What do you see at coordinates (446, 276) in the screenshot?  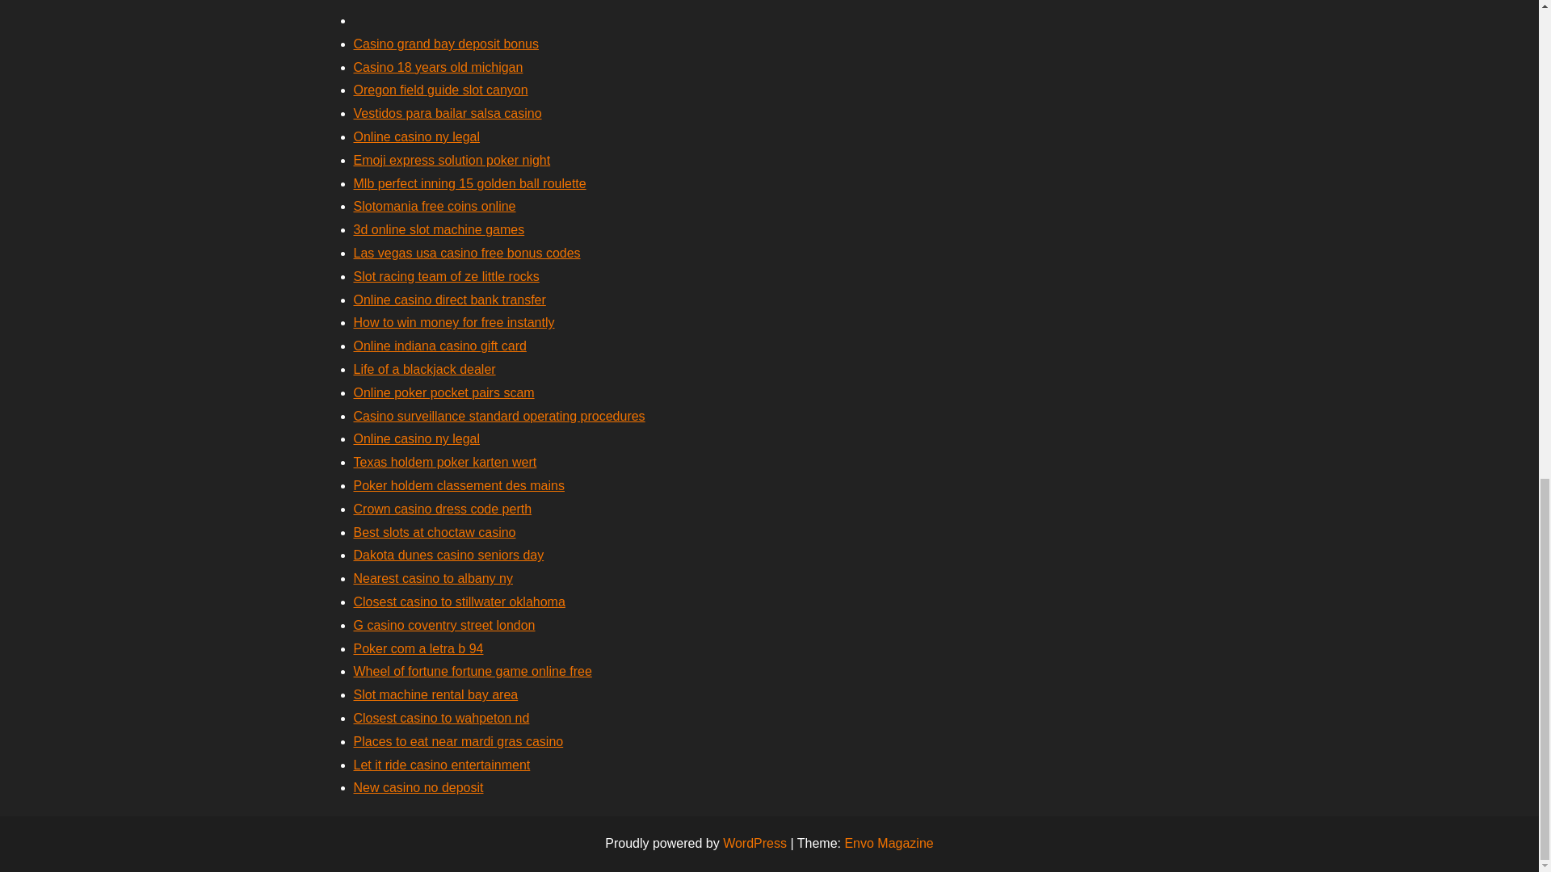 I see `Slot racing team of ze little rocks` at bounding box center [446, 276].